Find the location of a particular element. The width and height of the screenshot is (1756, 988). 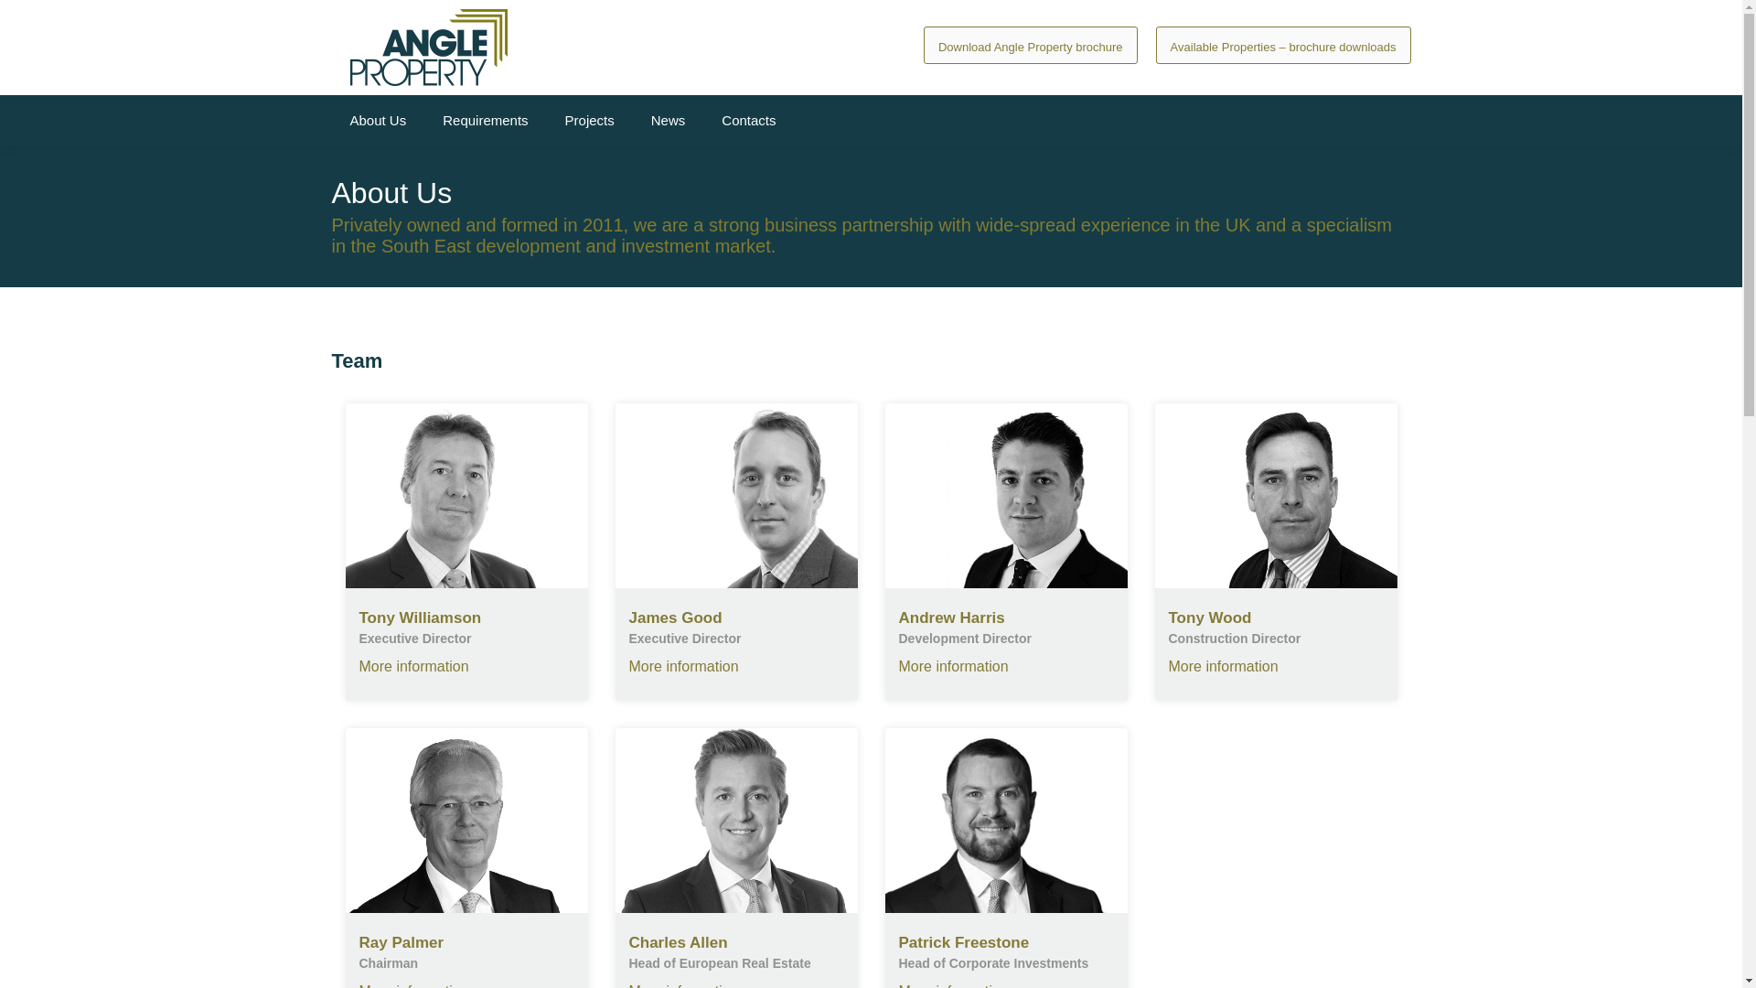

Projects is located at coordinates (589, 120).